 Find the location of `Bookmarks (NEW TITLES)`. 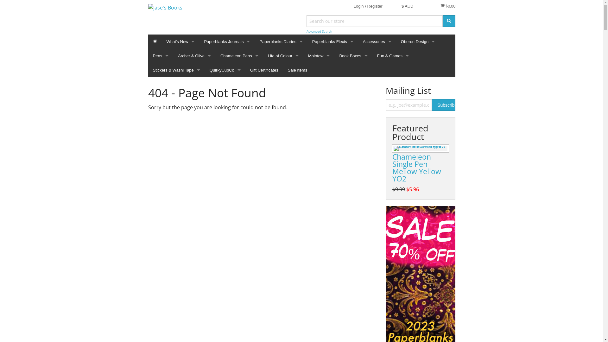

Bookmarks (NEW TITLES) is located at coordinates (377, 78).